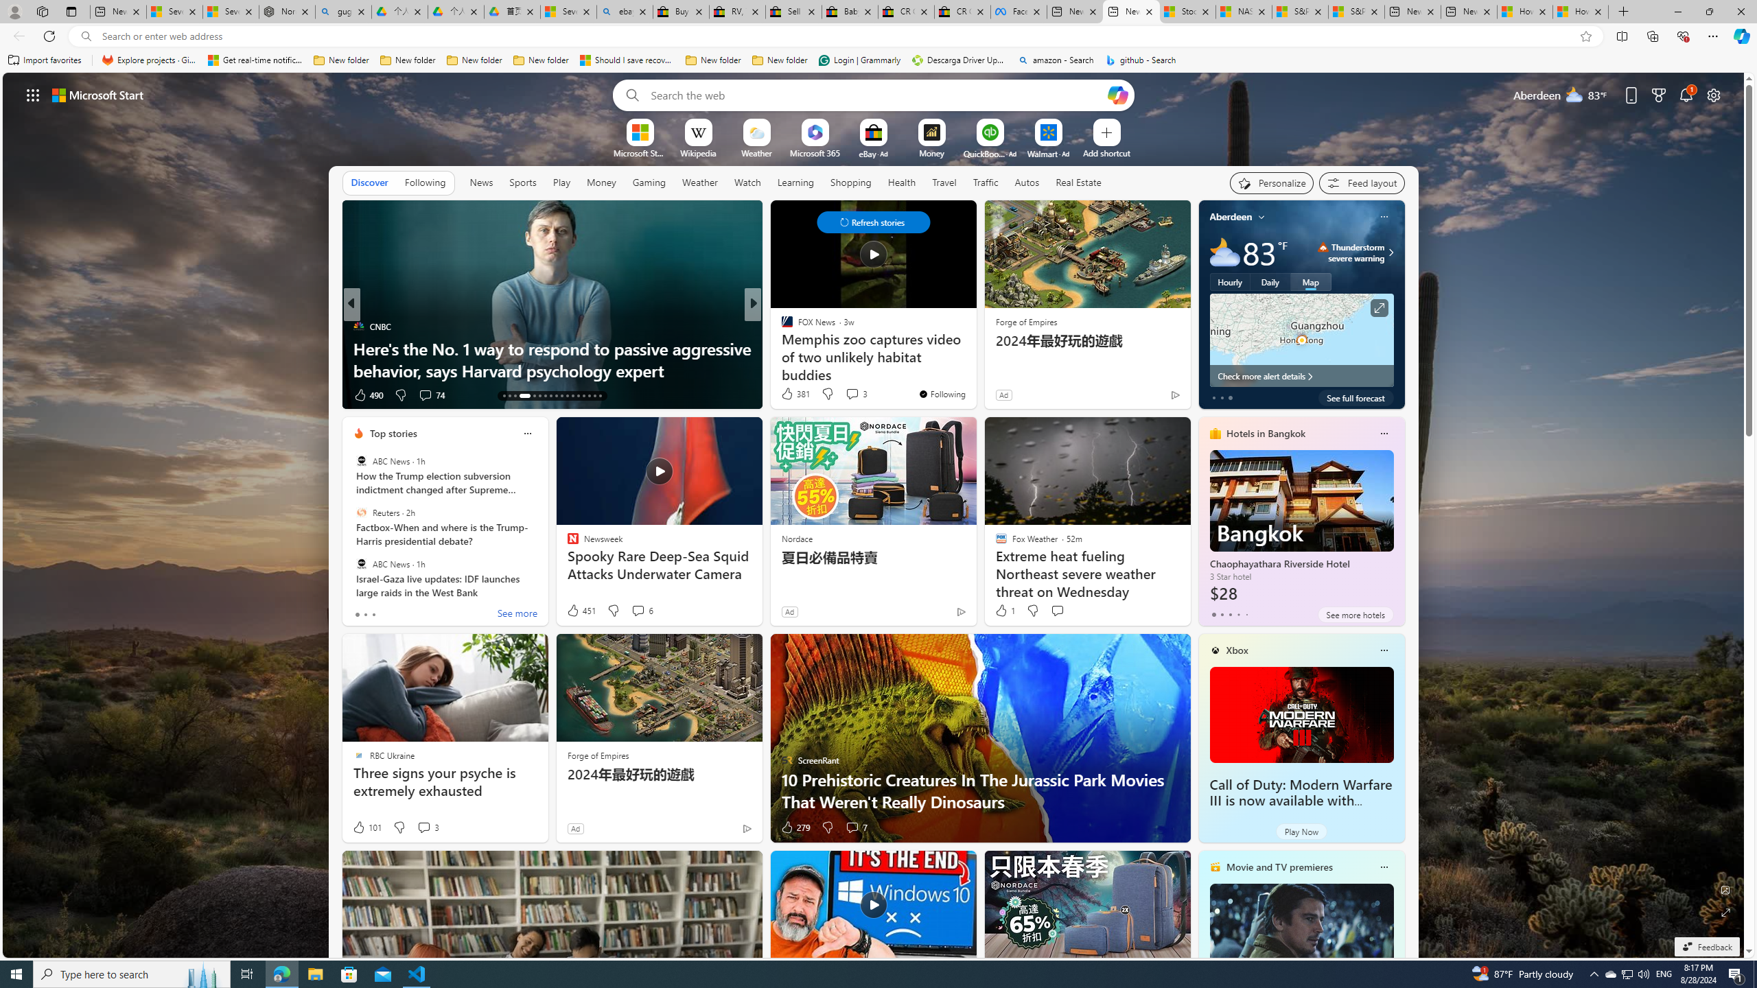 This screenshot has height=988, width=1757. Describe the element at coordinates (1246, 614) in the screenshot. I see `tab-4` at that location.